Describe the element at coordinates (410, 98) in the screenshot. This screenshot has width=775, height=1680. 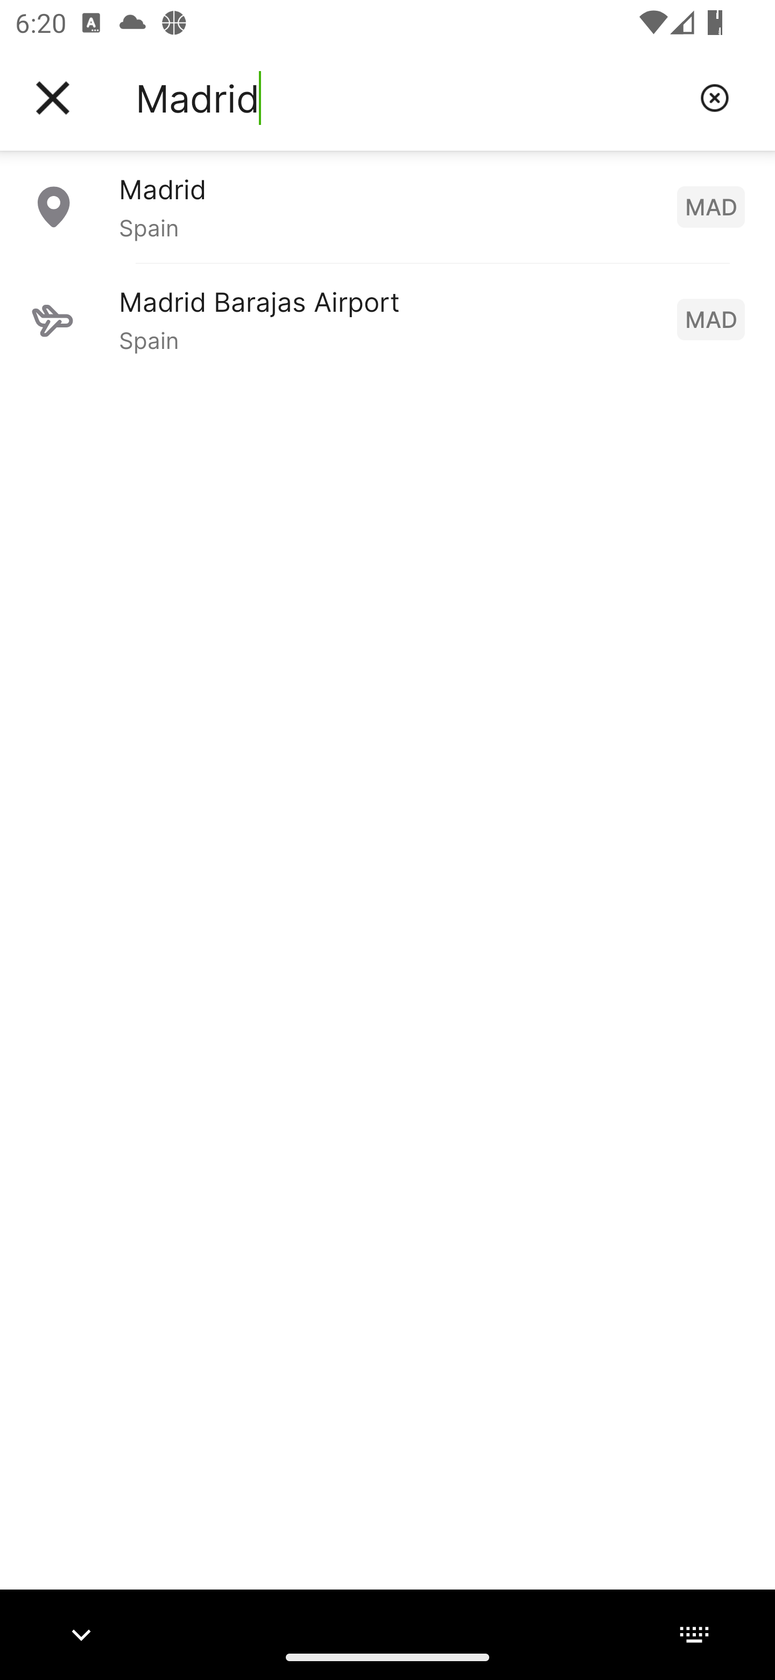
I see `Madrid` at that location.